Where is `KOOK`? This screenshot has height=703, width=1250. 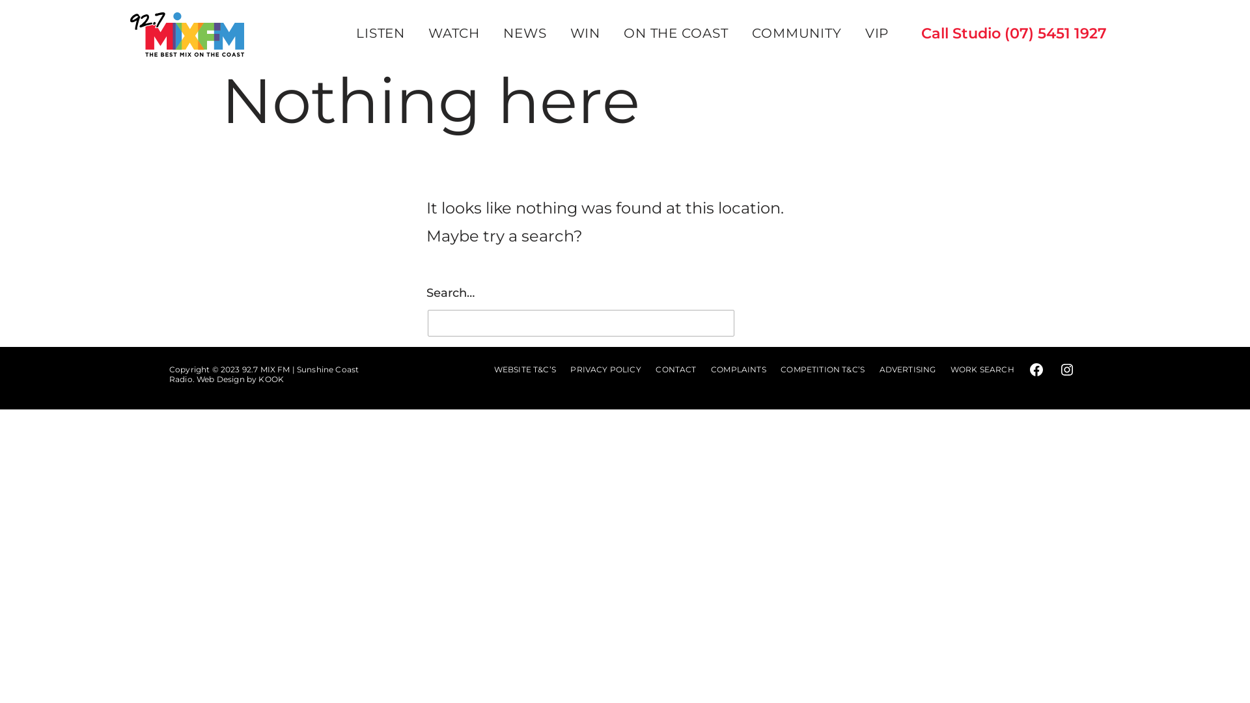
KOOK is located at coordinates (271, 379).